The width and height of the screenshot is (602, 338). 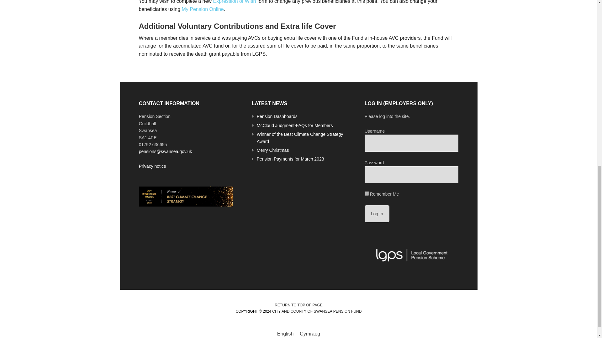 I want to click on forever, so click(x=367, y=193).